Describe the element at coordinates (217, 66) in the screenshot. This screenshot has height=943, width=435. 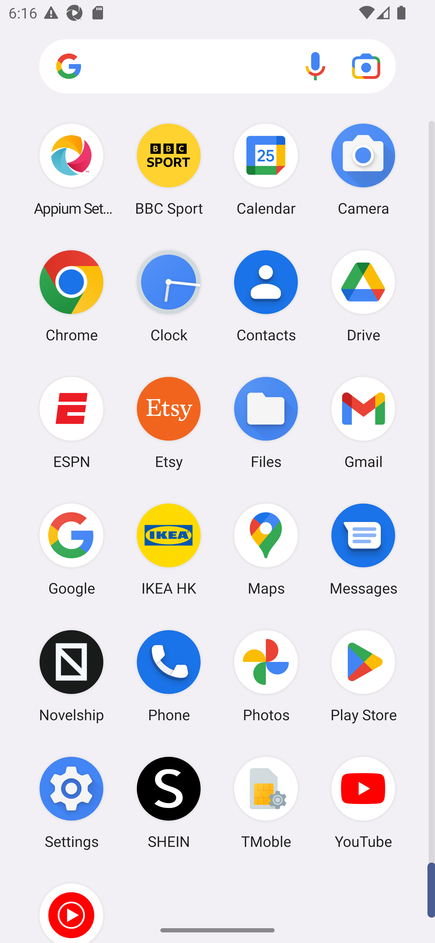
I see `Search apps, web and more` at that location.